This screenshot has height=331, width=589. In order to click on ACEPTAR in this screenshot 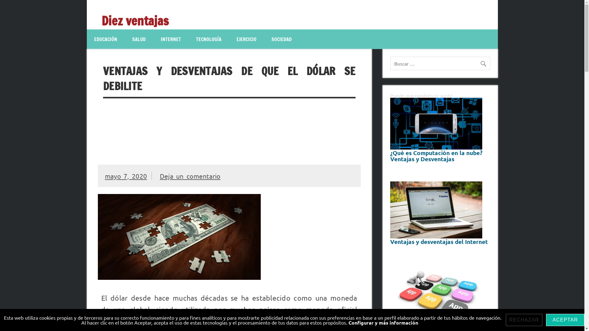, I will do `click(565, 320)`.